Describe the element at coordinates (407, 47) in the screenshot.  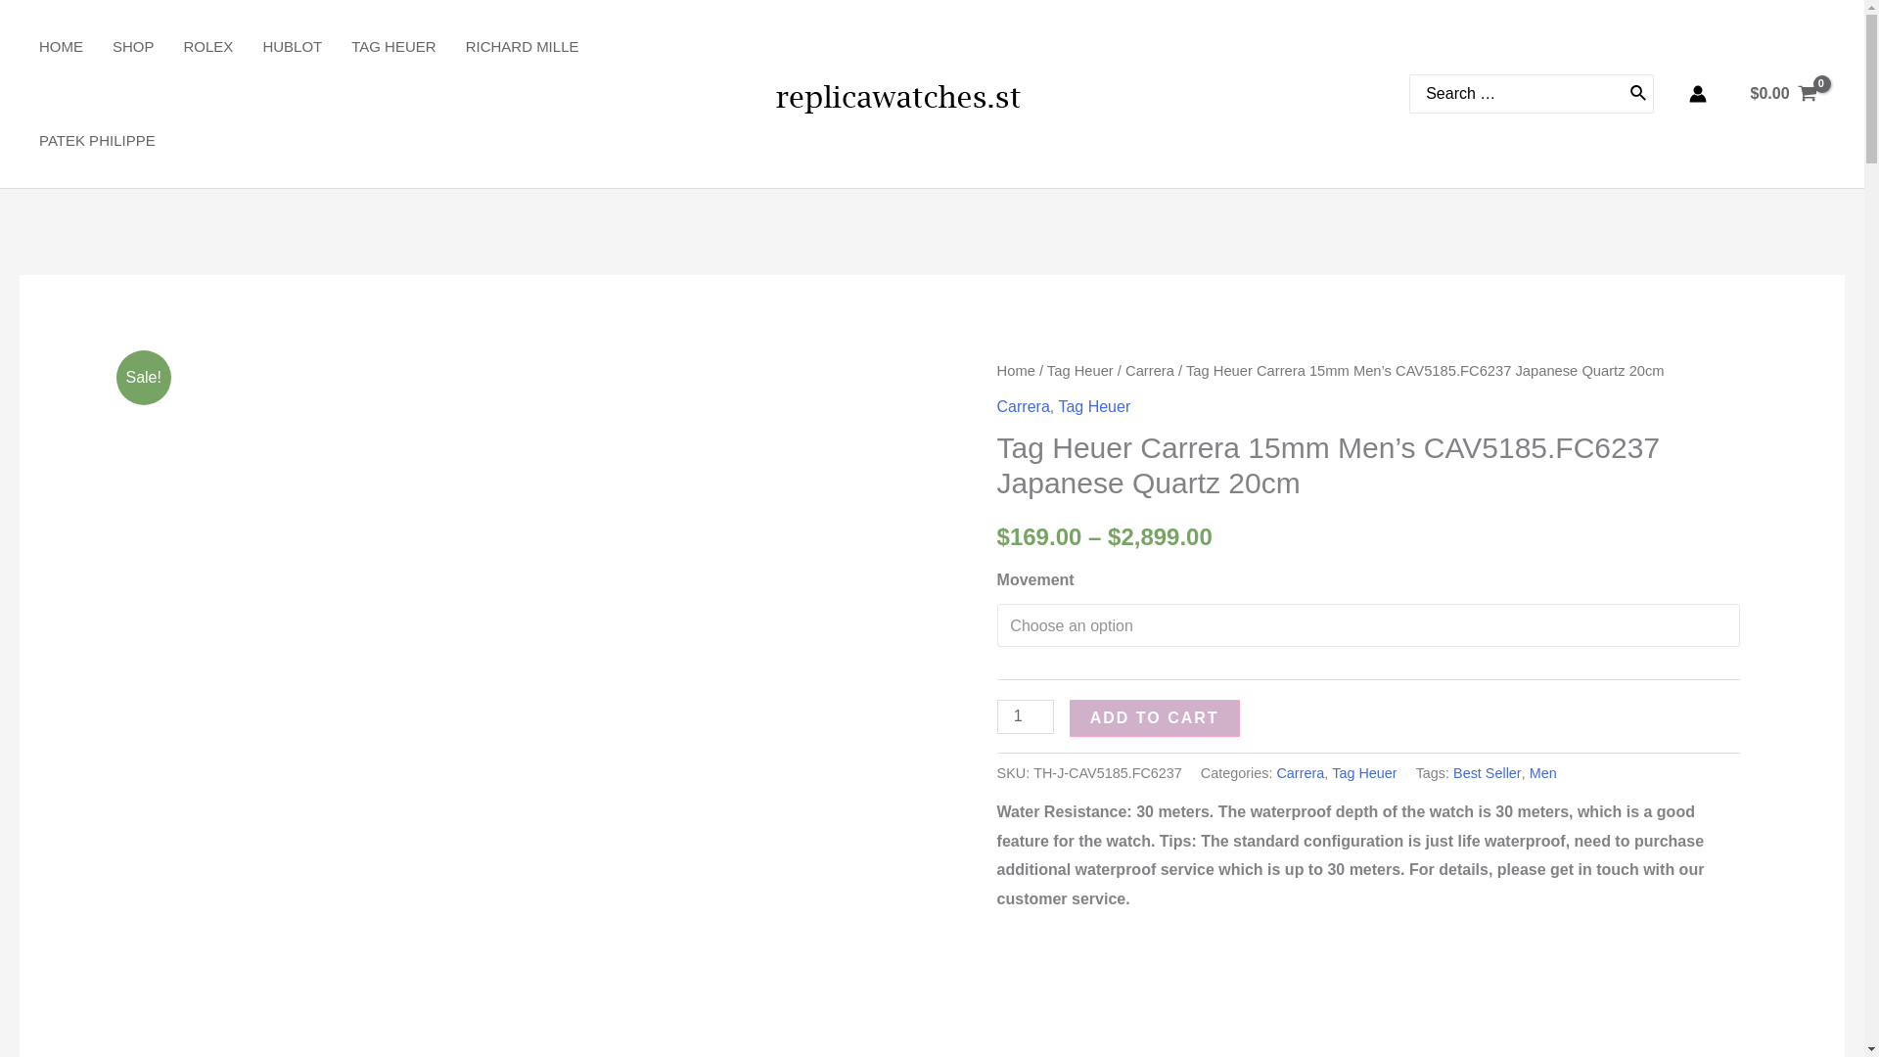
I see `TAG HEUER` at that location.